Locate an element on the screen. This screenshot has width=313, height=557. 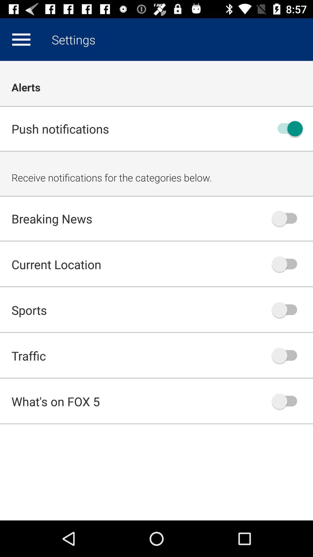
toggle push notifications for sports is located at coordinates (287, 310).